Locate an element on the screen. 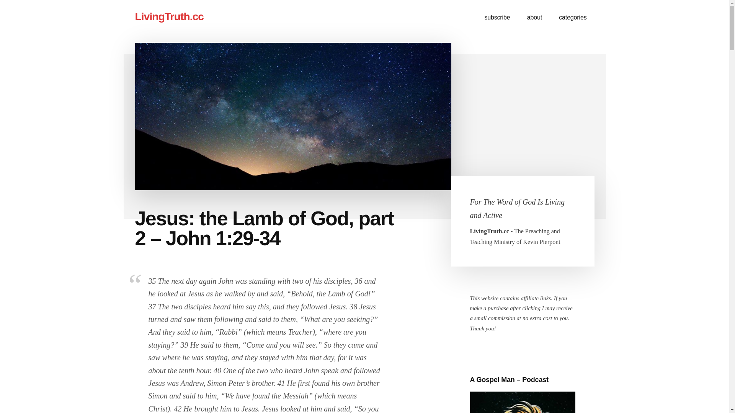 The height and width of the screenshot is (413, 735). LivingTruth.cc is located at coordinates (169, 17).